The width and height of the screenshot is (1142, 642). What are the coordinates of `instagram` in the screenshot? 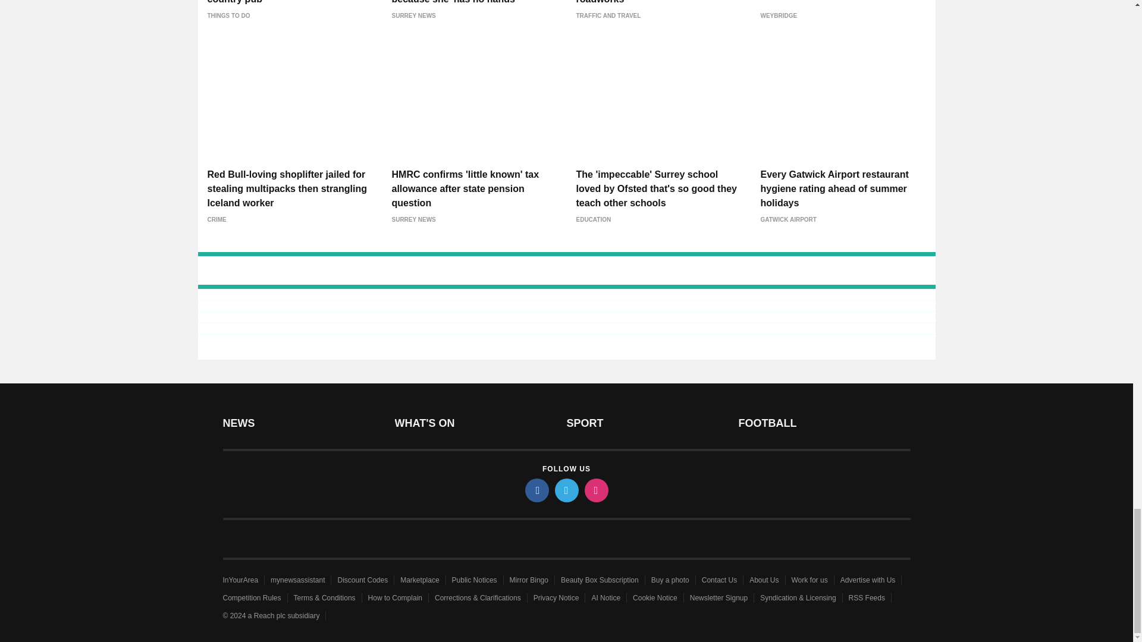 It's located at (595, 490).